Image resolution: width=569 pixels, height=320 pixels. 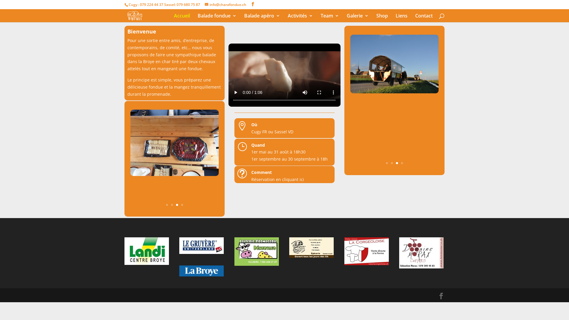 I want to click on info@charafondue.ch, so click(x=226, y=5).